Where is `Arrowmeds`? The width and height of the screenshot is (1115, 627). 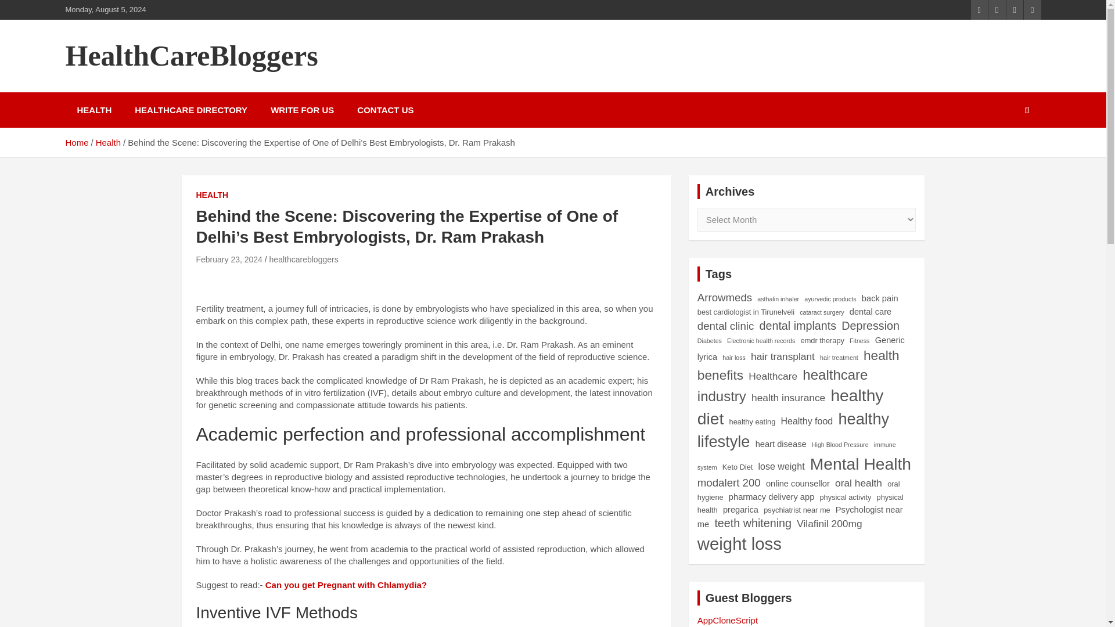
Arrowmeds is located at coordinates (725, 297).